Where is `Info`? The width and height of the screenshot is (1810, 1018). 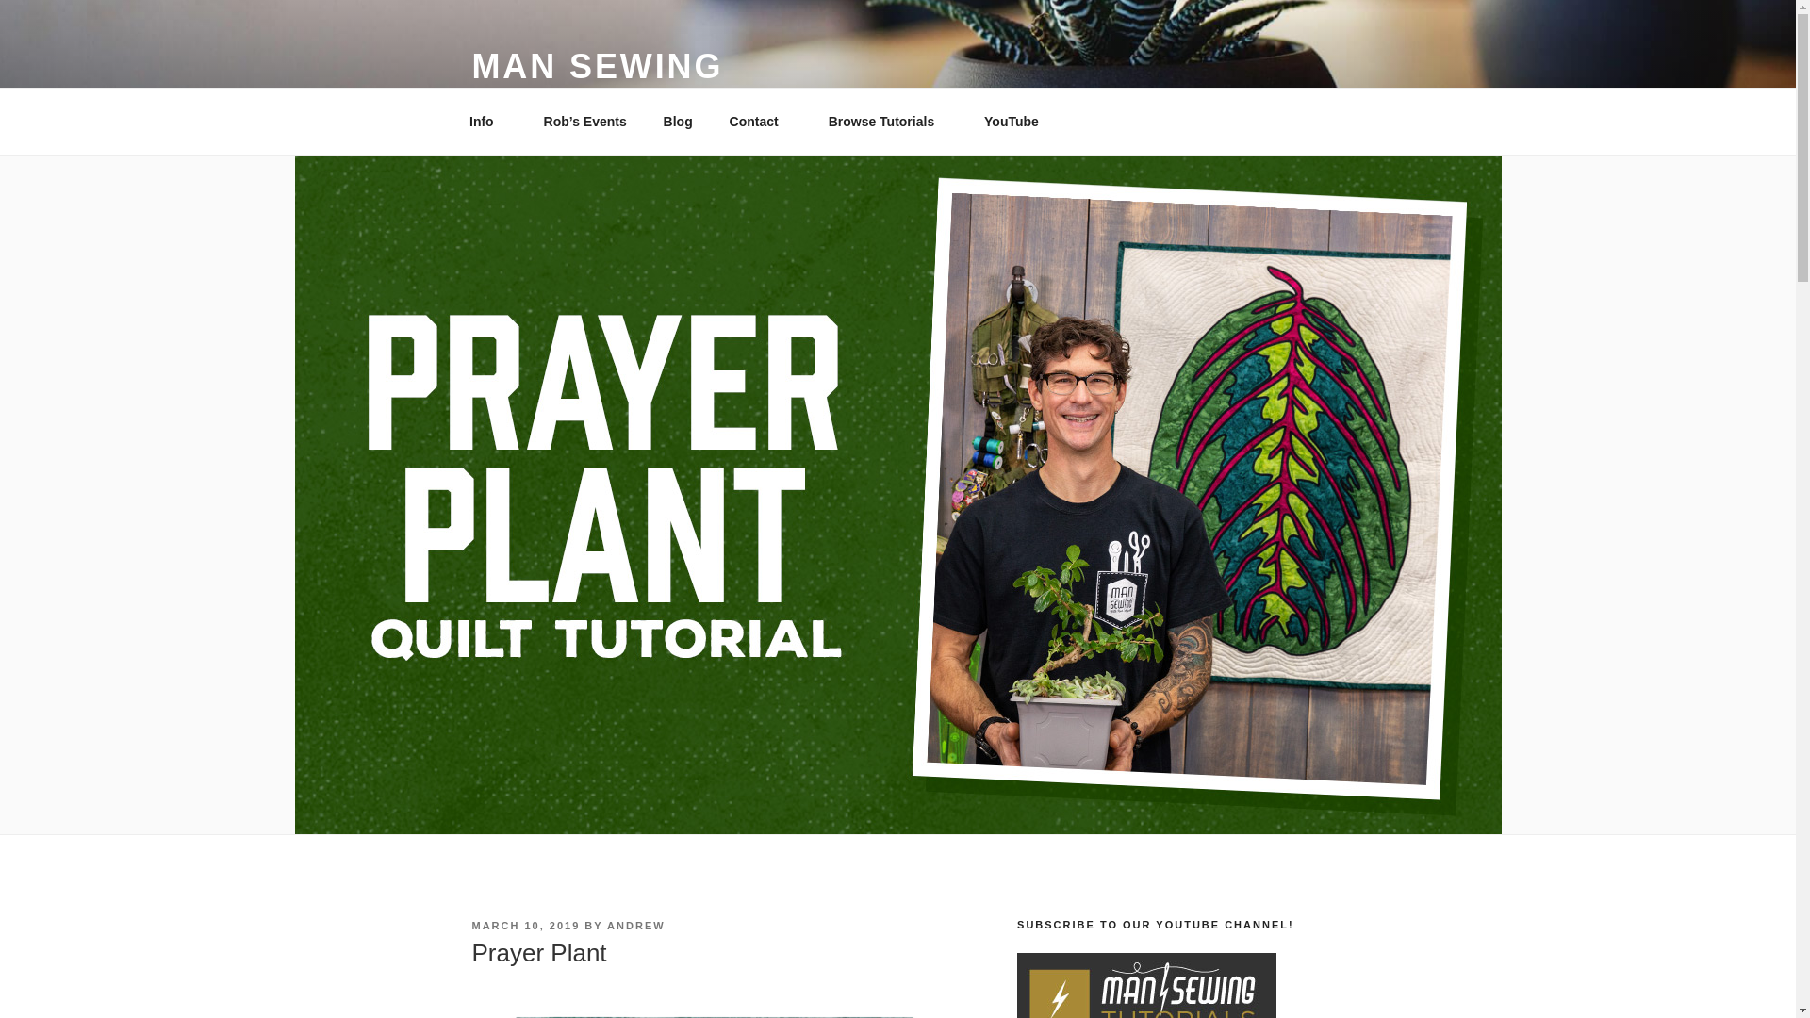 Info is located at coordinates (487, 121).